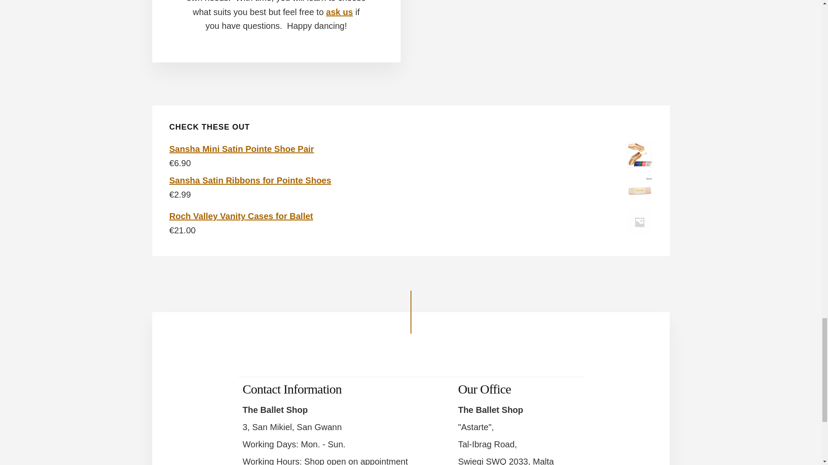  What do you see at coordinates (411, 180) in the screenshot?
I see `Sansha Satin Ribbons for Pointe Shoes` at bounding box center [411, 180].